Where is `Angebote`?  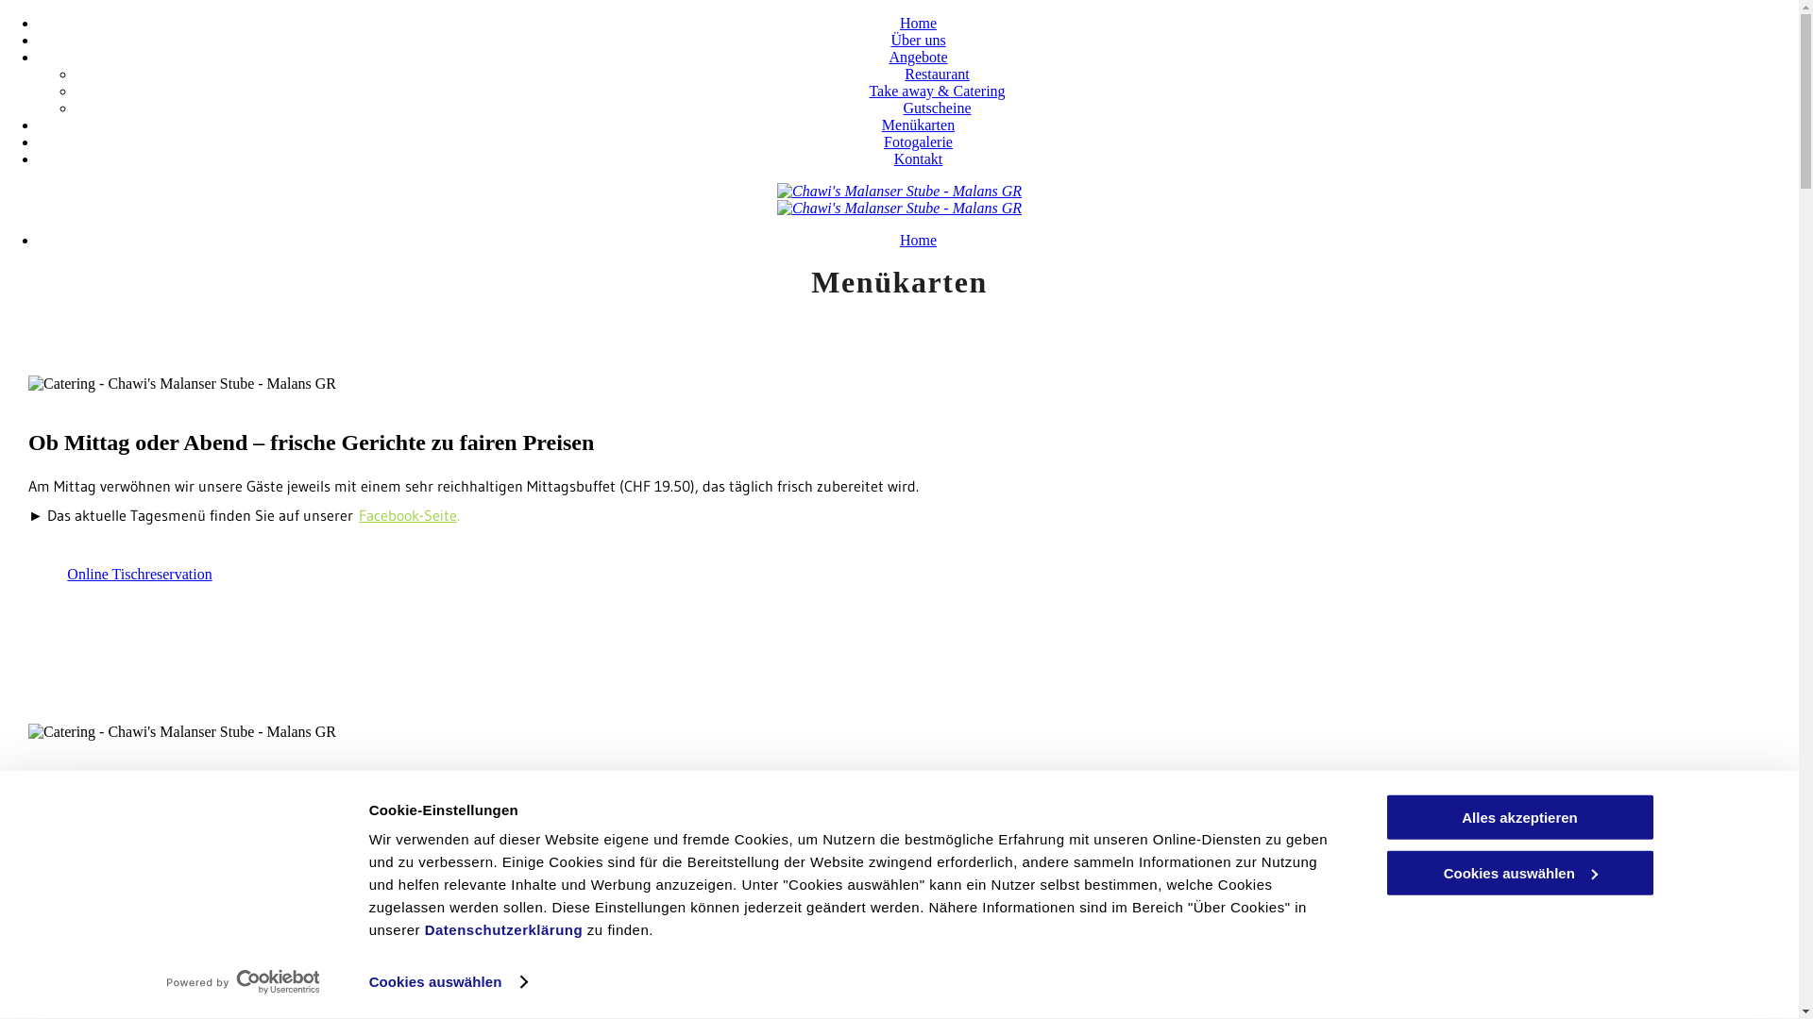 Angebote is located at coordinates (918, 57).